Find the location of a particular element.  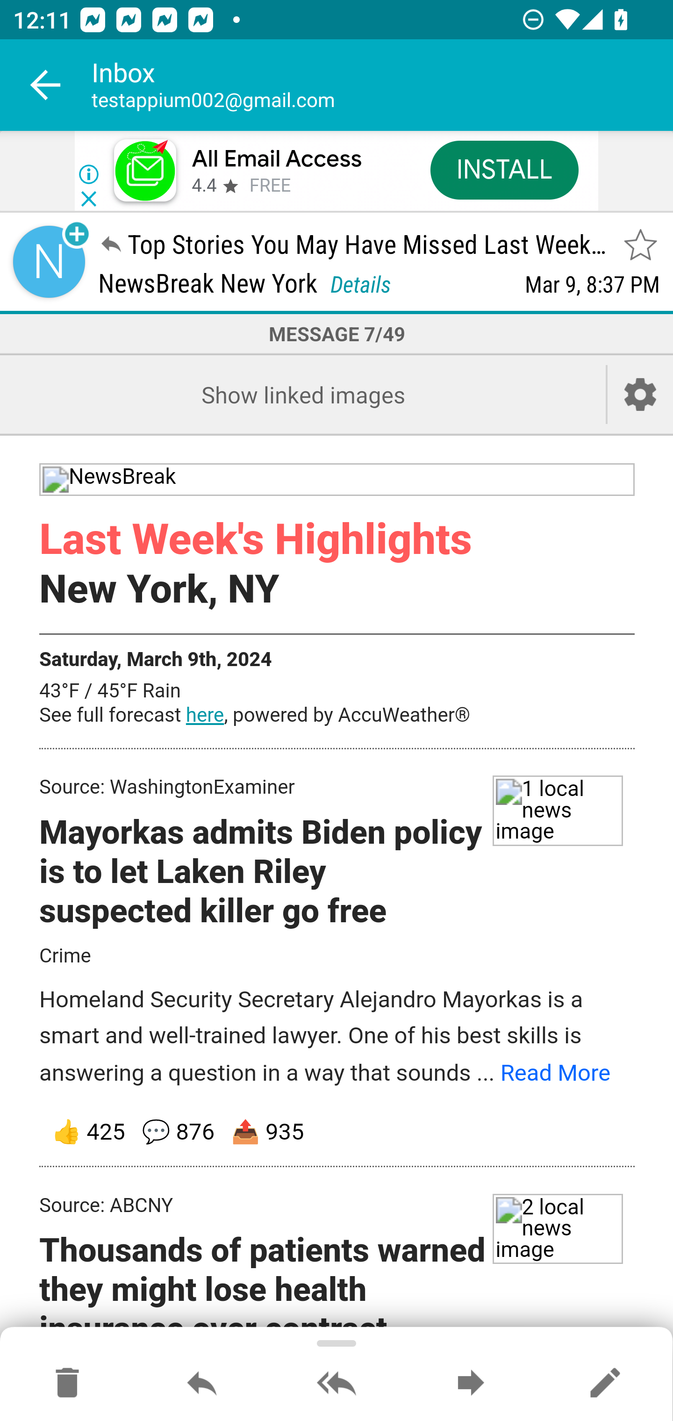

Forward is located at coordinates (471, 1384).